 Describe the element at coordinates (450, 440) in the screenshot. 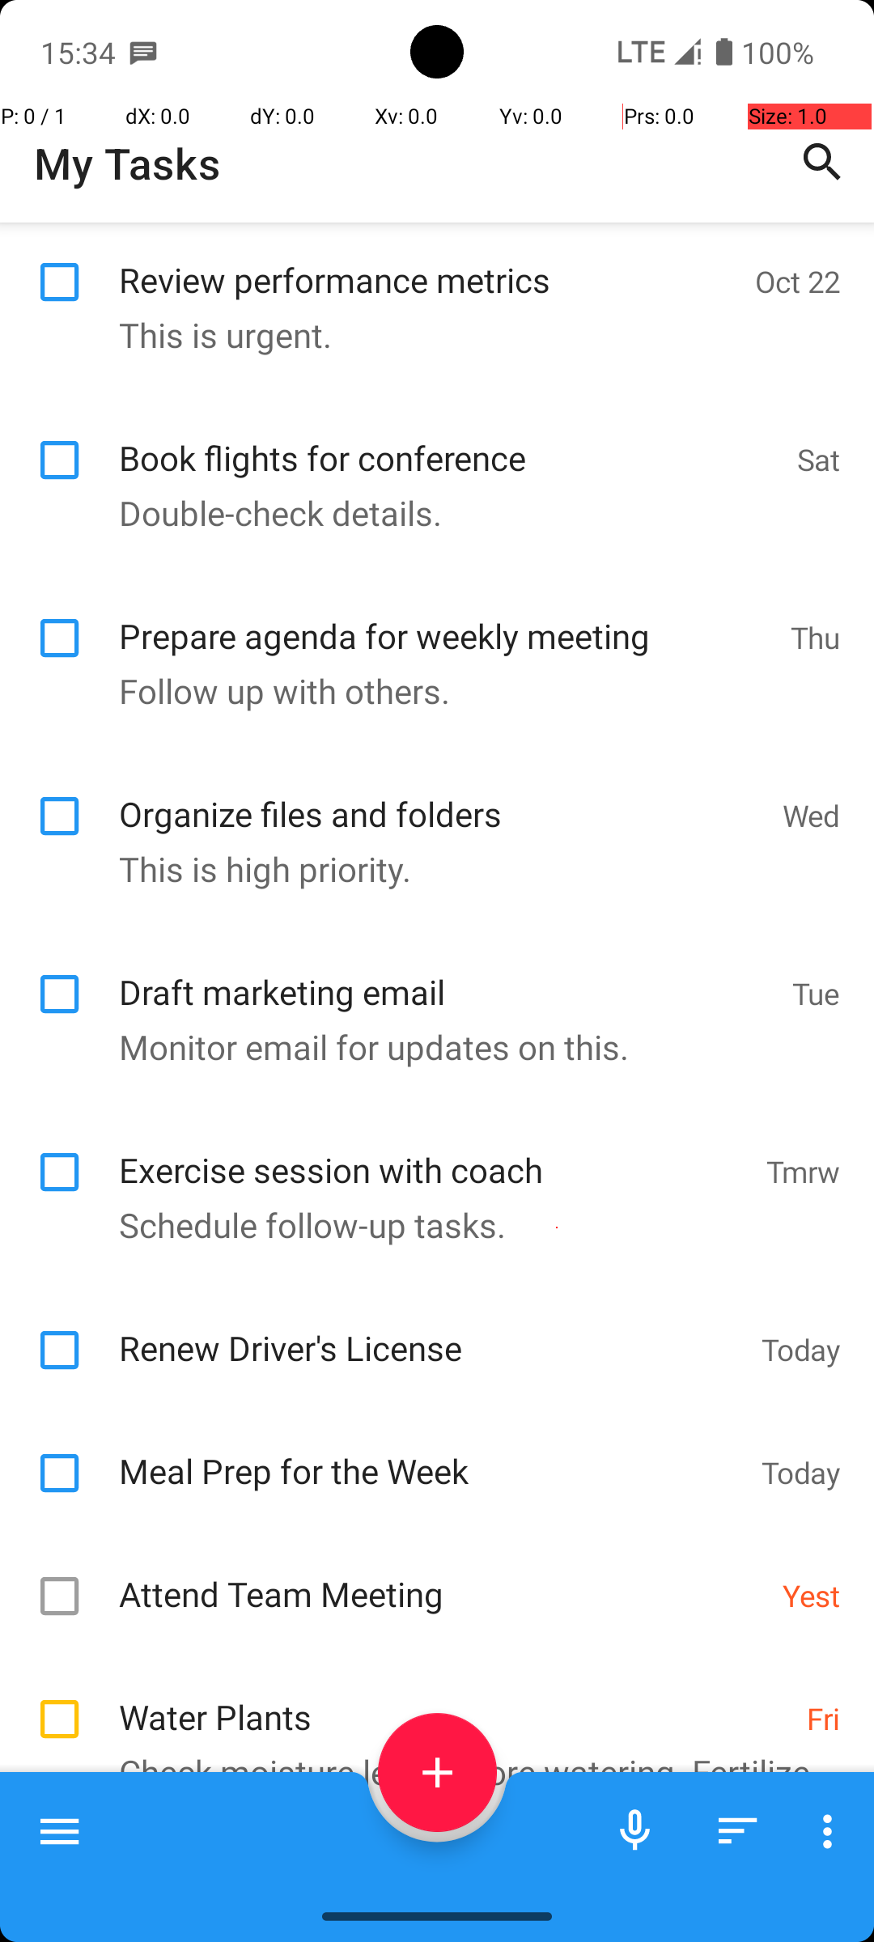

I see `Book flights for conference` at that location.